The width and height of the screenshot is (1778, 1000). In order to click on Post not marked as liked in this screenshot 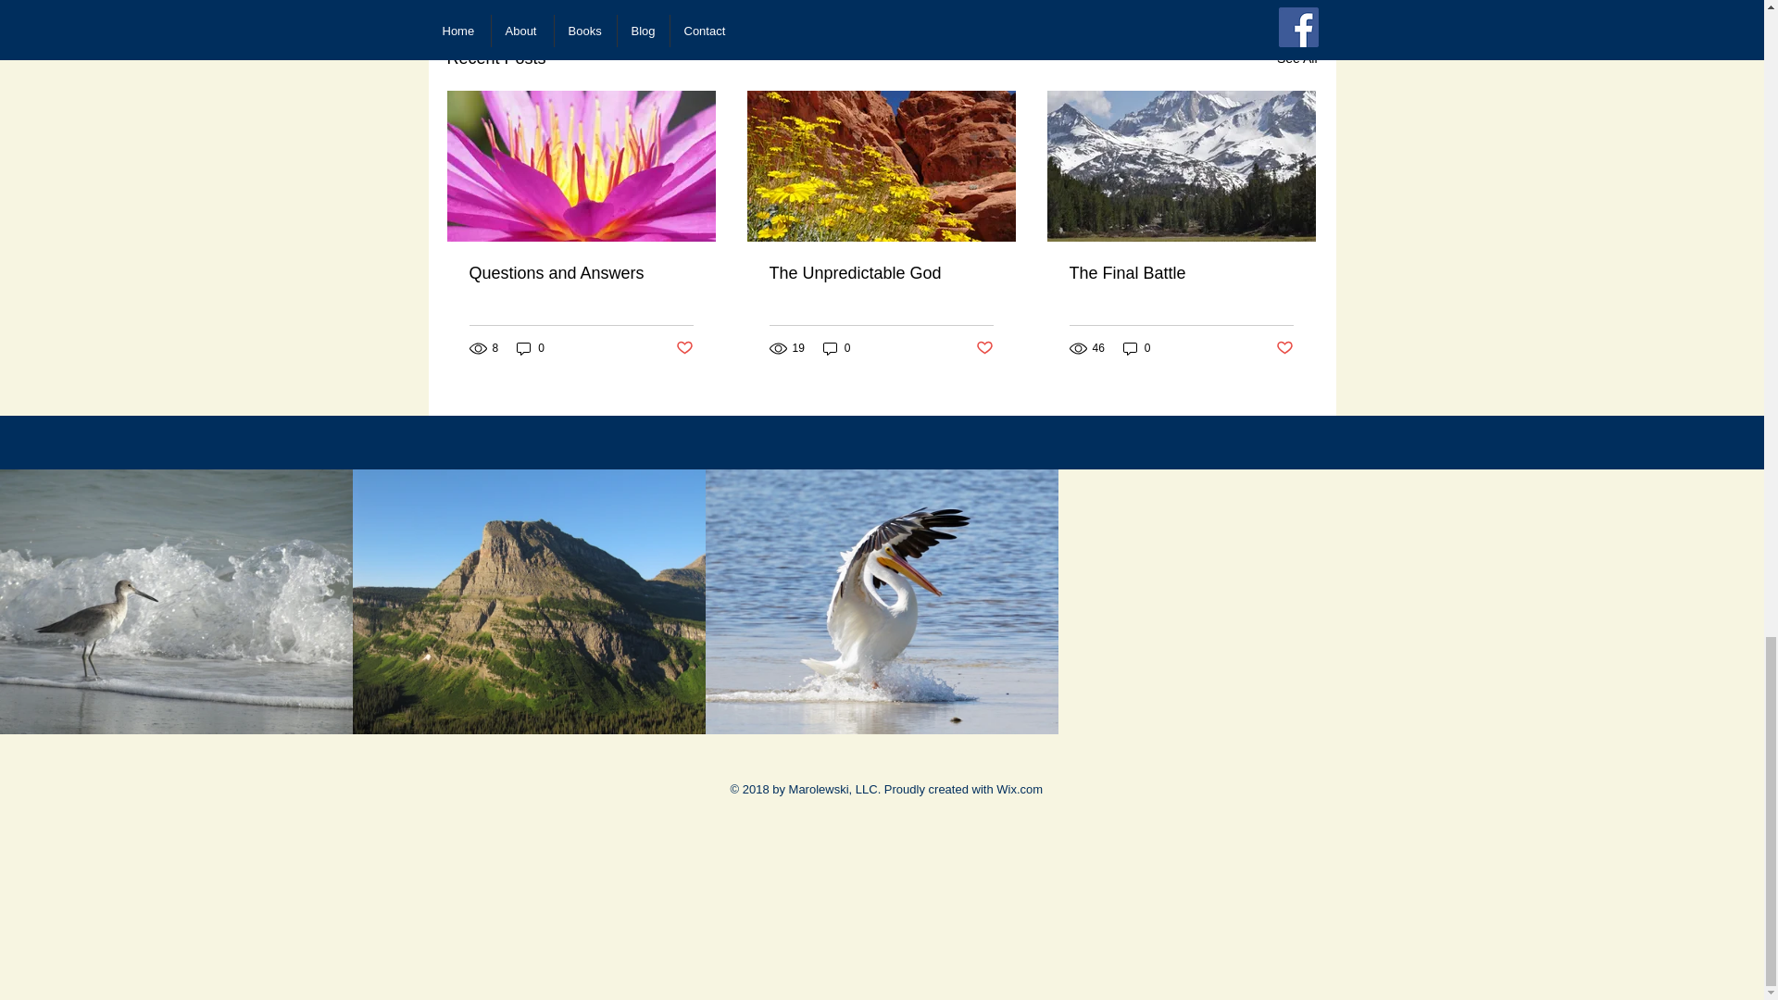, I will do `click(683, 348)`.